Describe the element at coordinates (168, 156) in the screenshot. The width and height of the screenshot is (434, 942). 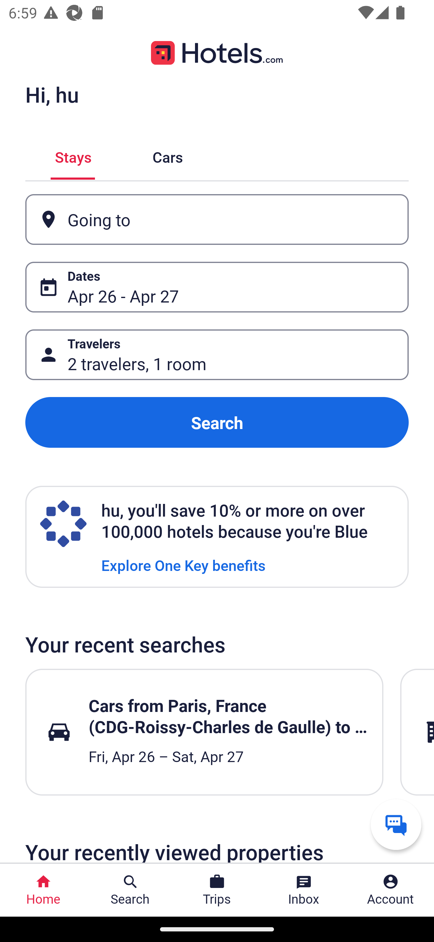
I see `Cars` at that location.